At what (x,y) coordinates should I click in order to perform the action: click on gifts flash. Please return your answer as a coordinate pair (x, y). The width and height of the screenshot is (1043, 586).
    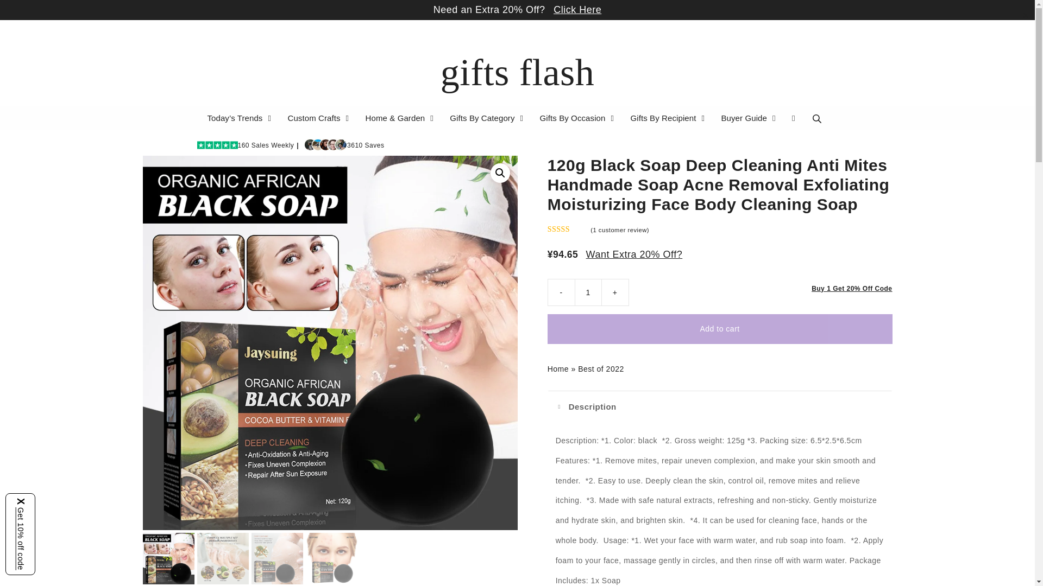
    Looking at the image, I should click on (517, 72).